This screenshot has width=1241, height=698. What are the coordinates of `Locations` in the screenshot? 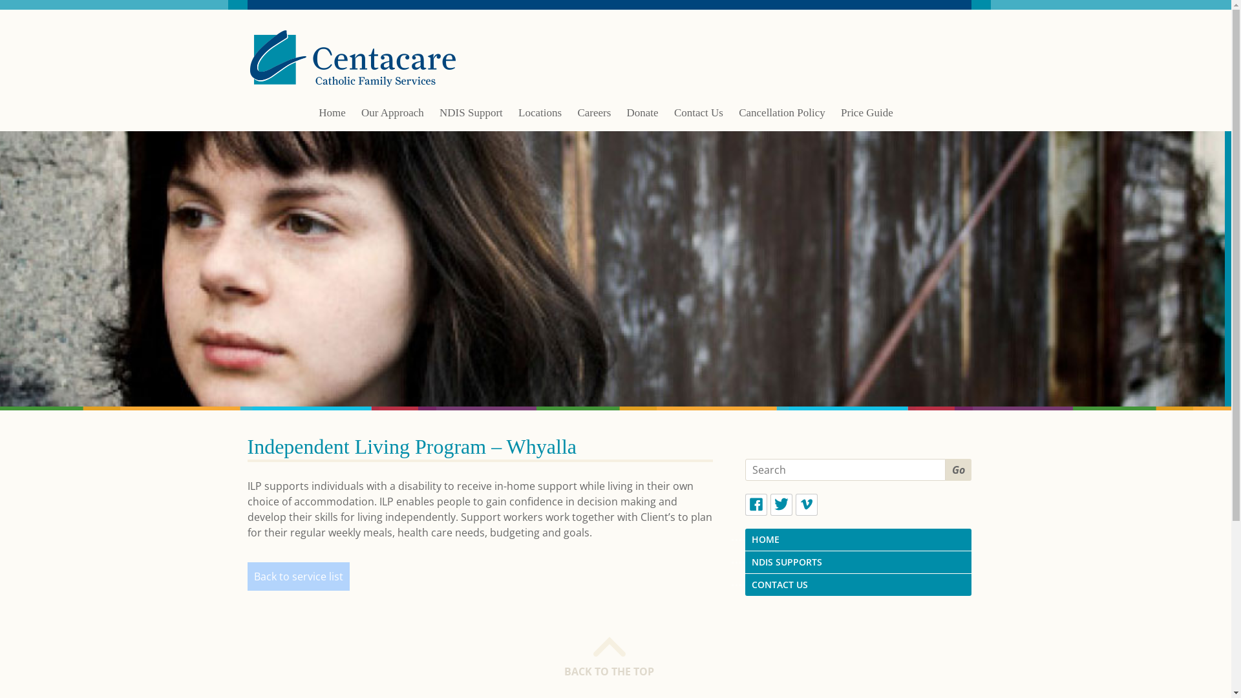 It's located at (540, 119).